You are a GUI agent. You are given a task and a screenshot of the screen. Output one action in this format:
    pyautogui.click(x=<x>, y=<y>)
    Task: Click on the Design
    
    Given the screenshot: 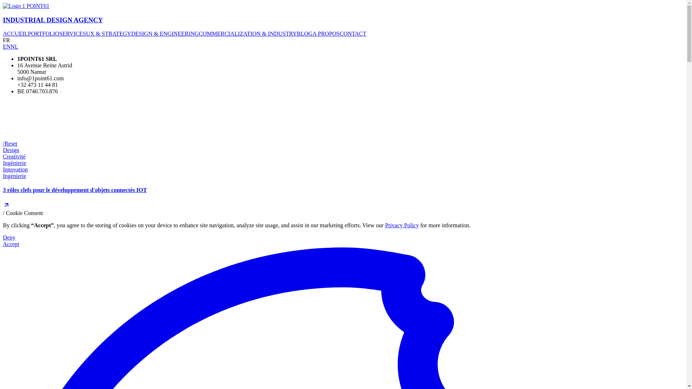 What is the action you would take?
    pyautogui.click(x=11, y=150)
    